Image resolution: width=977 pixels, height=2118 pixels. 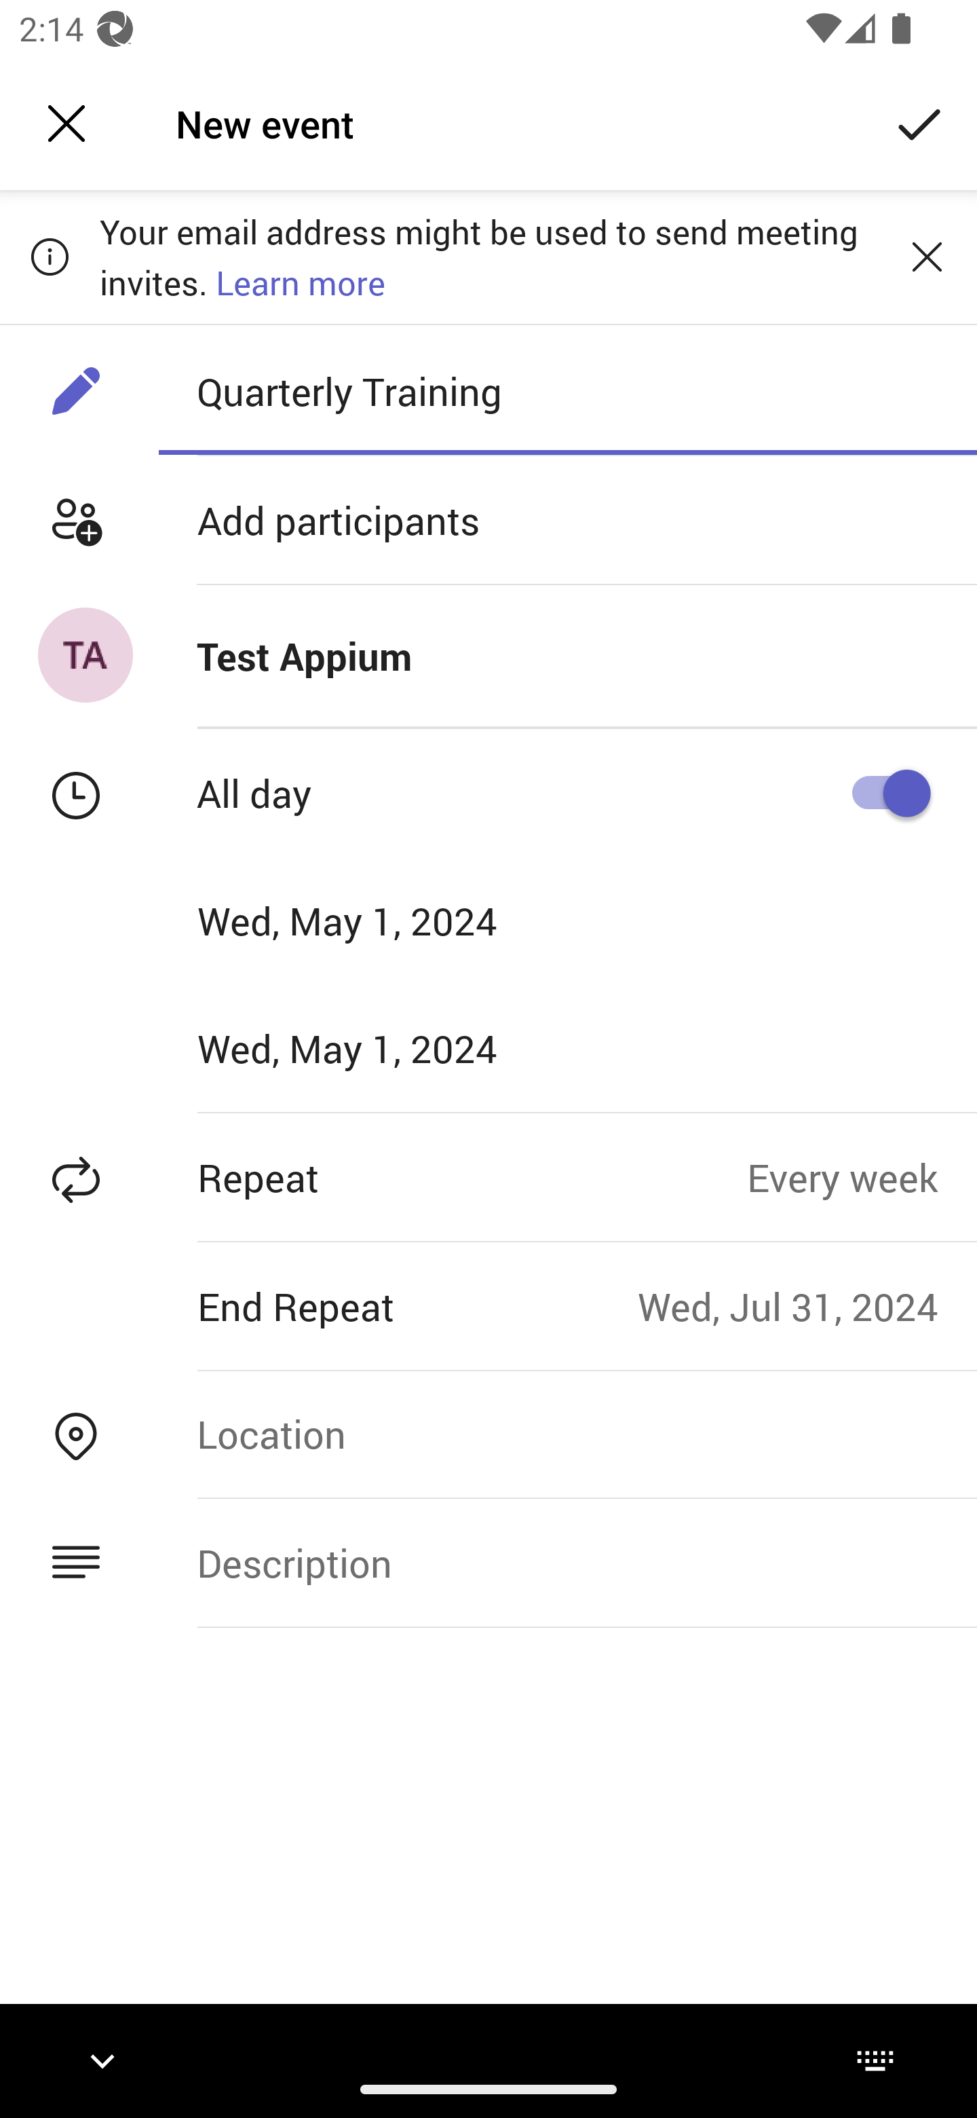 What do you see at coordinates (567, 390) in the screenshot?
I see `Quarterly Training` at bounding box center [567, 390].